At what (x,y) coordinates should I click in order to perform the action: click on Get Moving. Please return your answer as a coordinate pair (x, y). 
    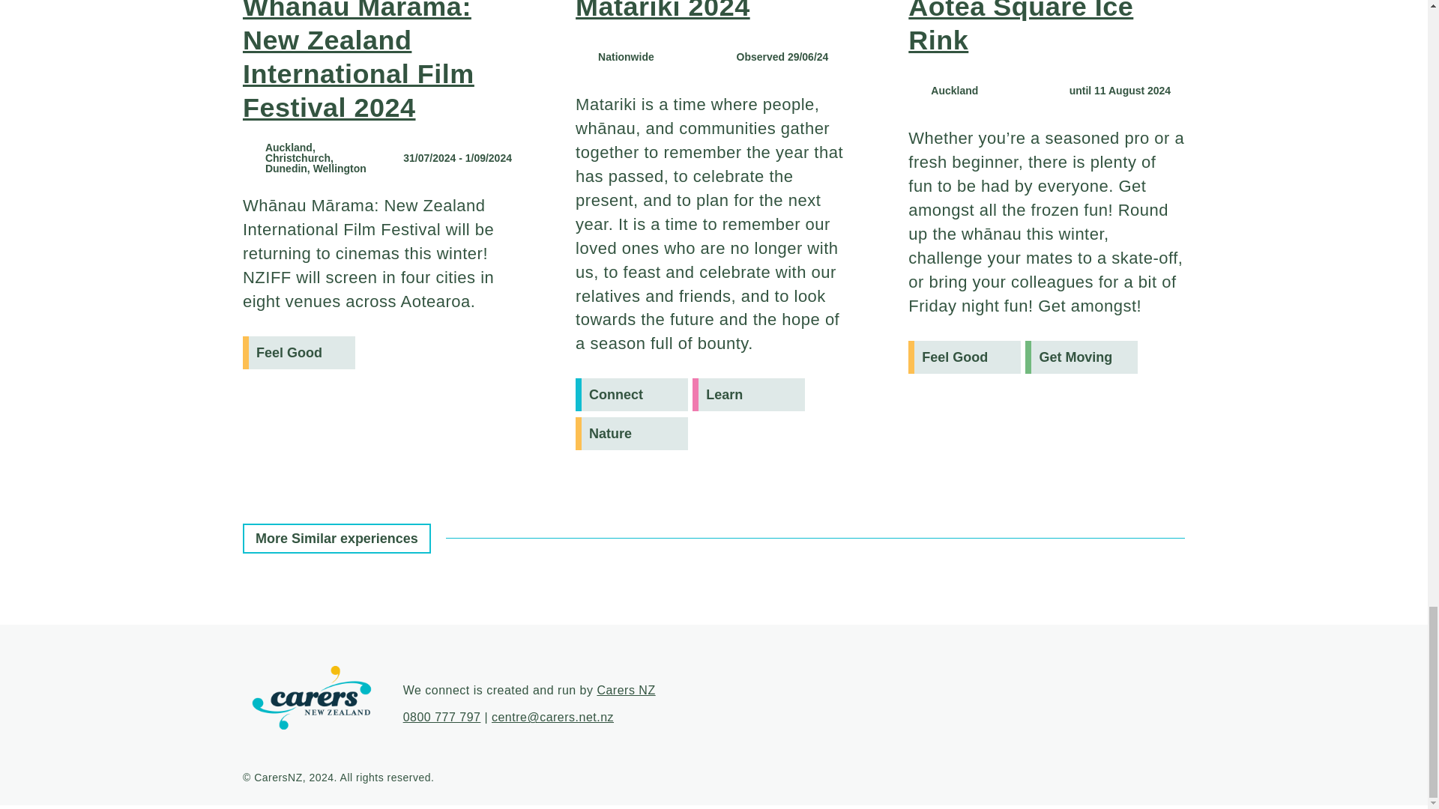
    Looking at the image, I should click on (1081, 357).